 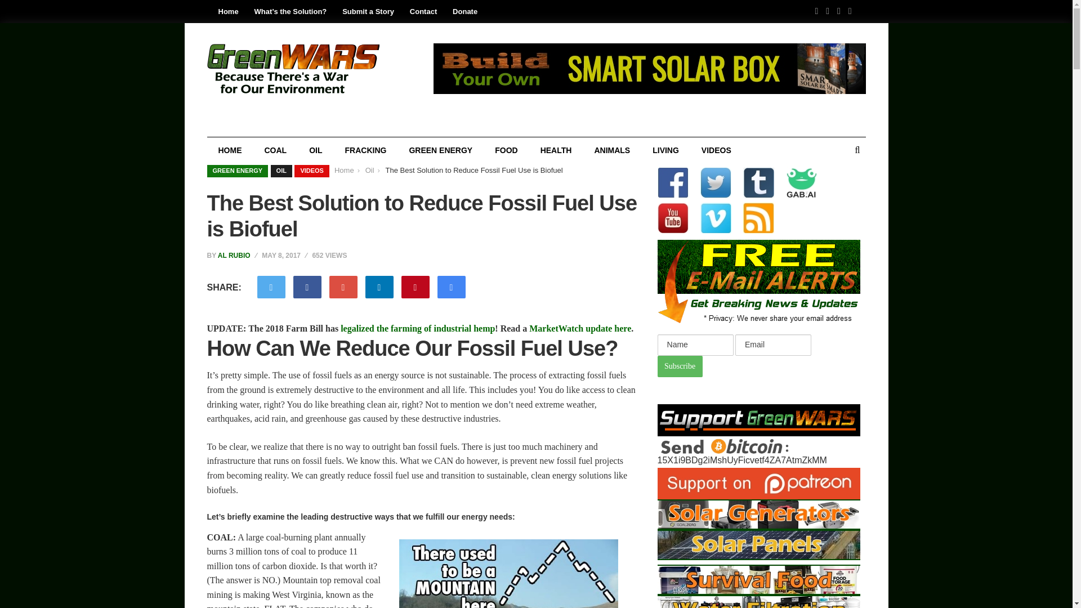 What do you see at coordinates (465, 11) in the screenshot?
I see `Donate` at bounding box center [465, 11].